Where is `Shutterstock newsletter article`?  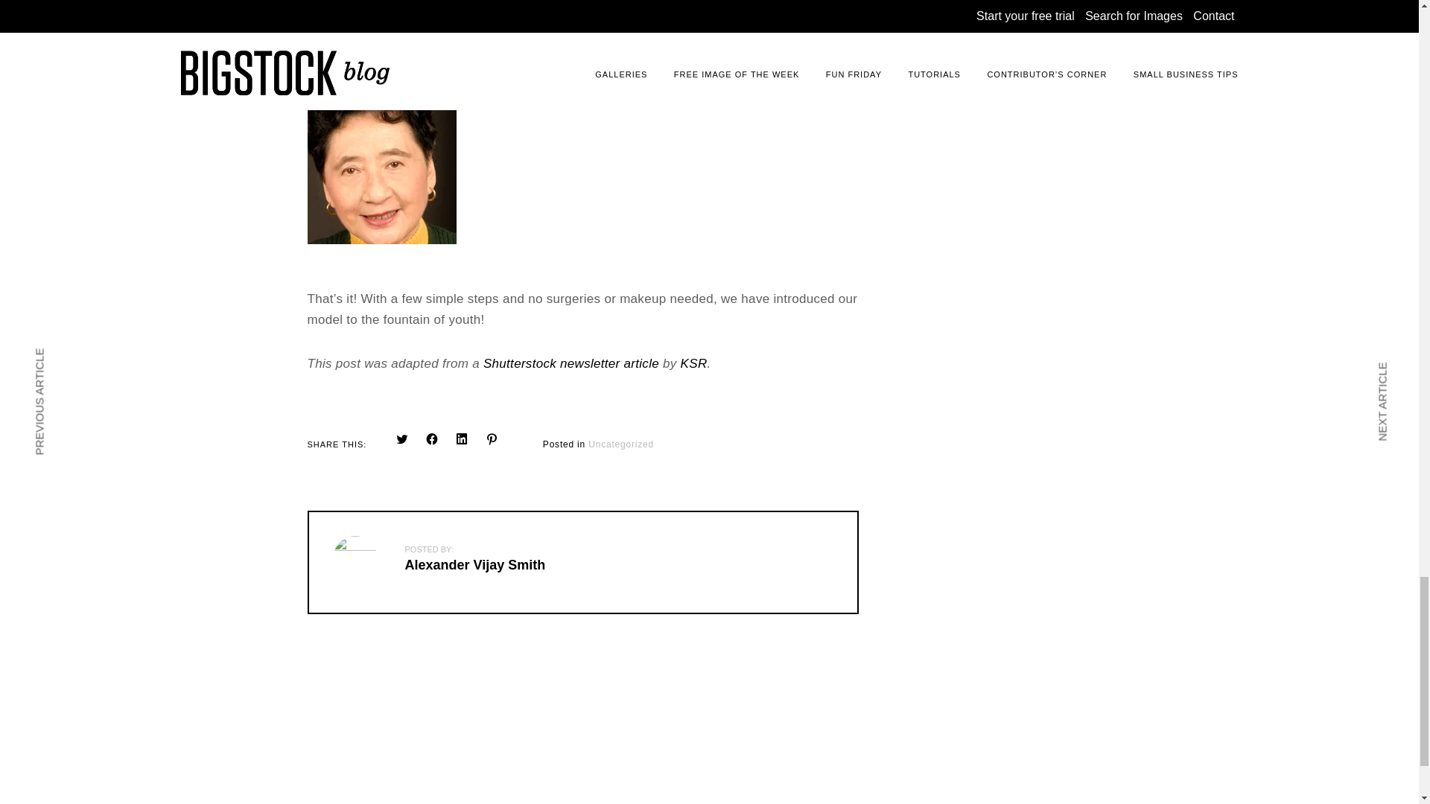 Shutterstock newsletter article is located at coordinates (571, 363).